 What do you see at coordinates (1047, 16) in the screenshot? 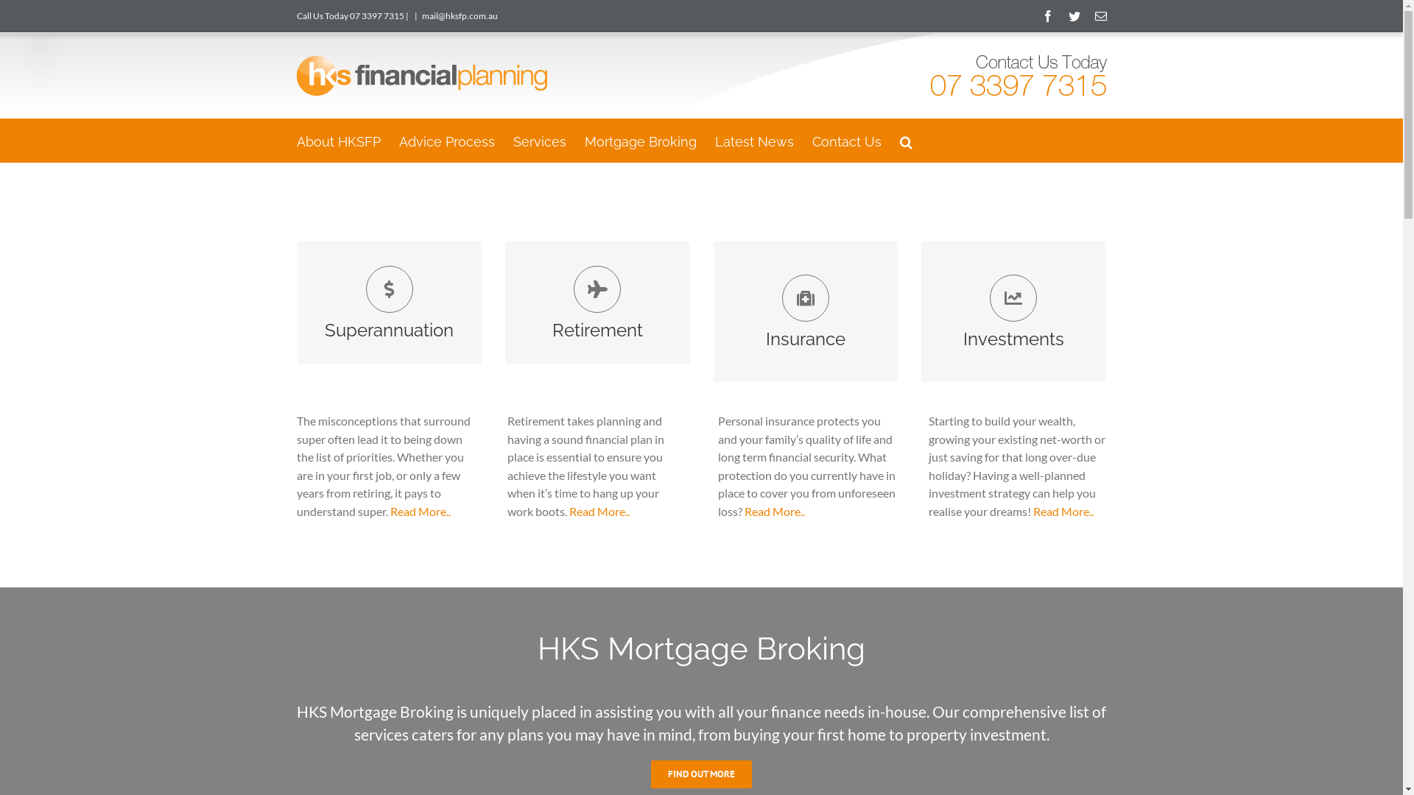
I see `Facebook` at bounding box center [1047, 16].